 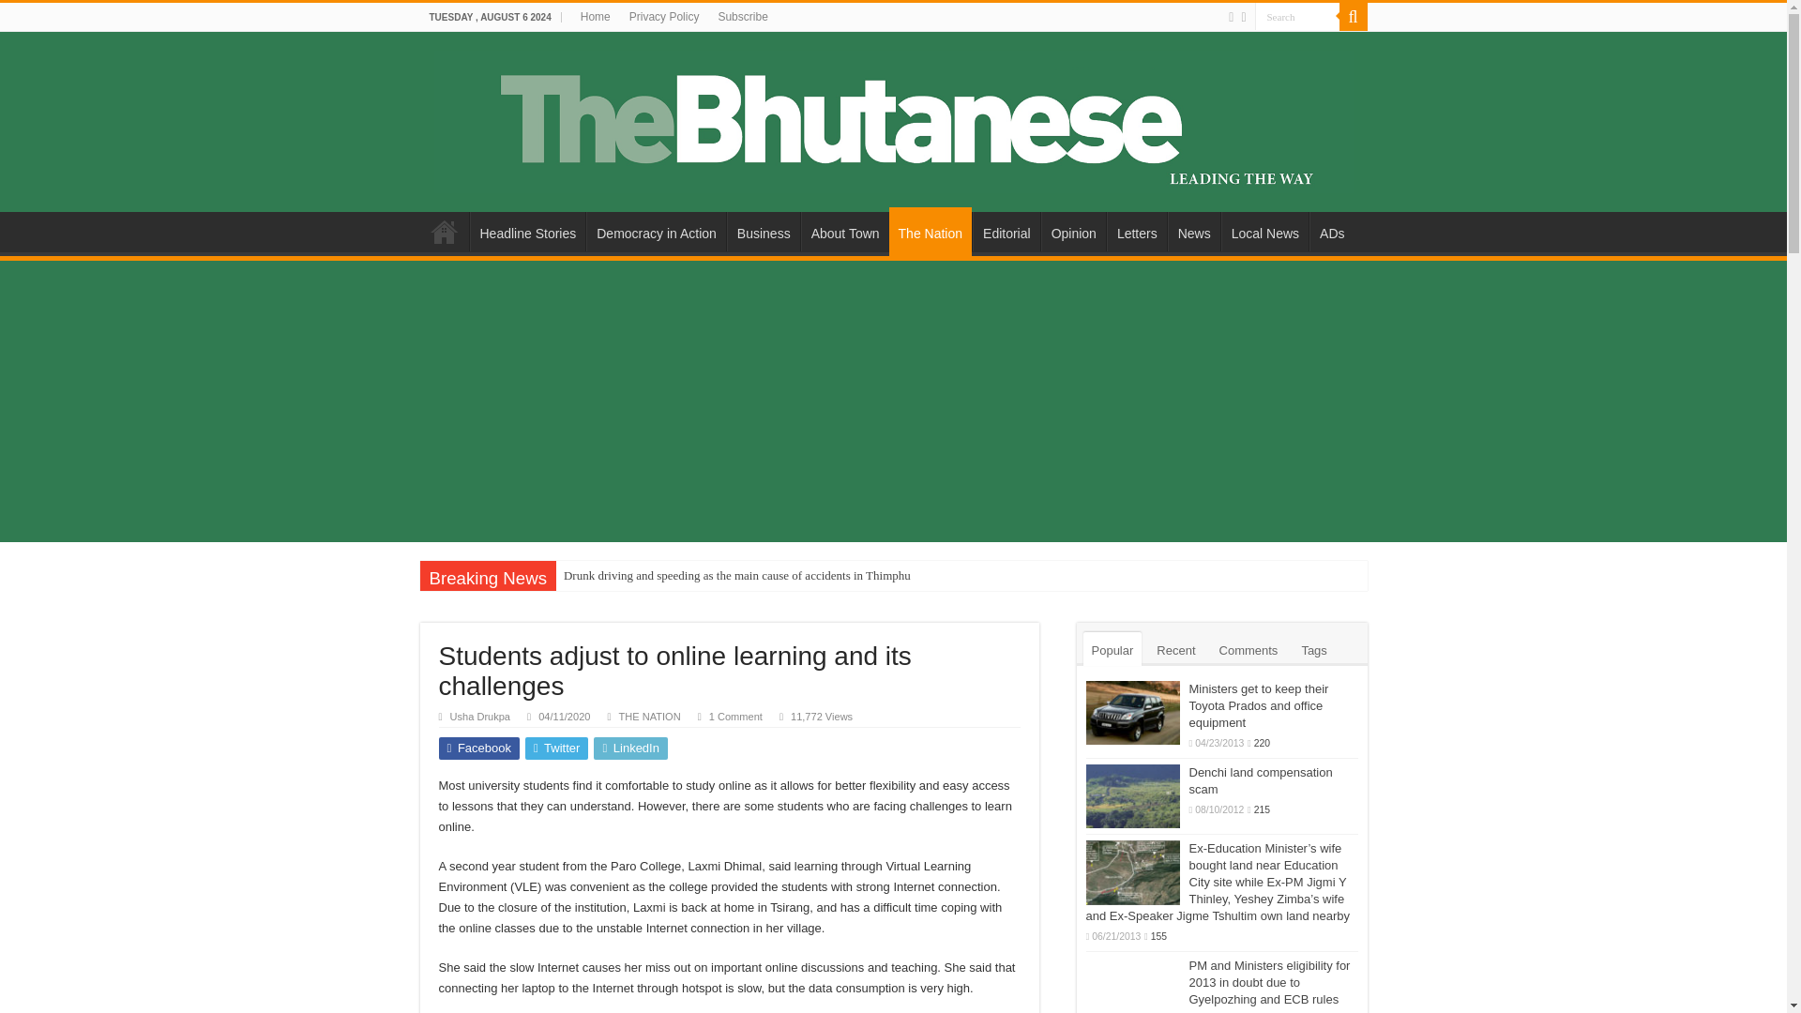 What do you see at coordinates (764, 231) in the screenshot?
I see `Business` at bounding box center [764, 231].